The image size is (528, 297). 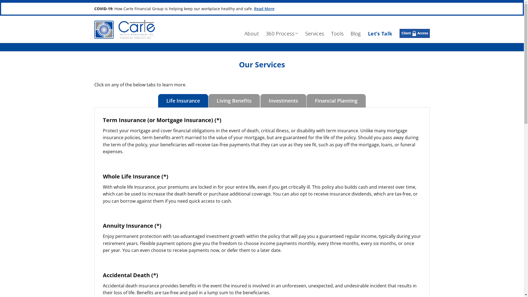 What do you see at coordinates (234, 101) in the screenshot?
I see `Living Benefits` at bounding box center [234, 101].